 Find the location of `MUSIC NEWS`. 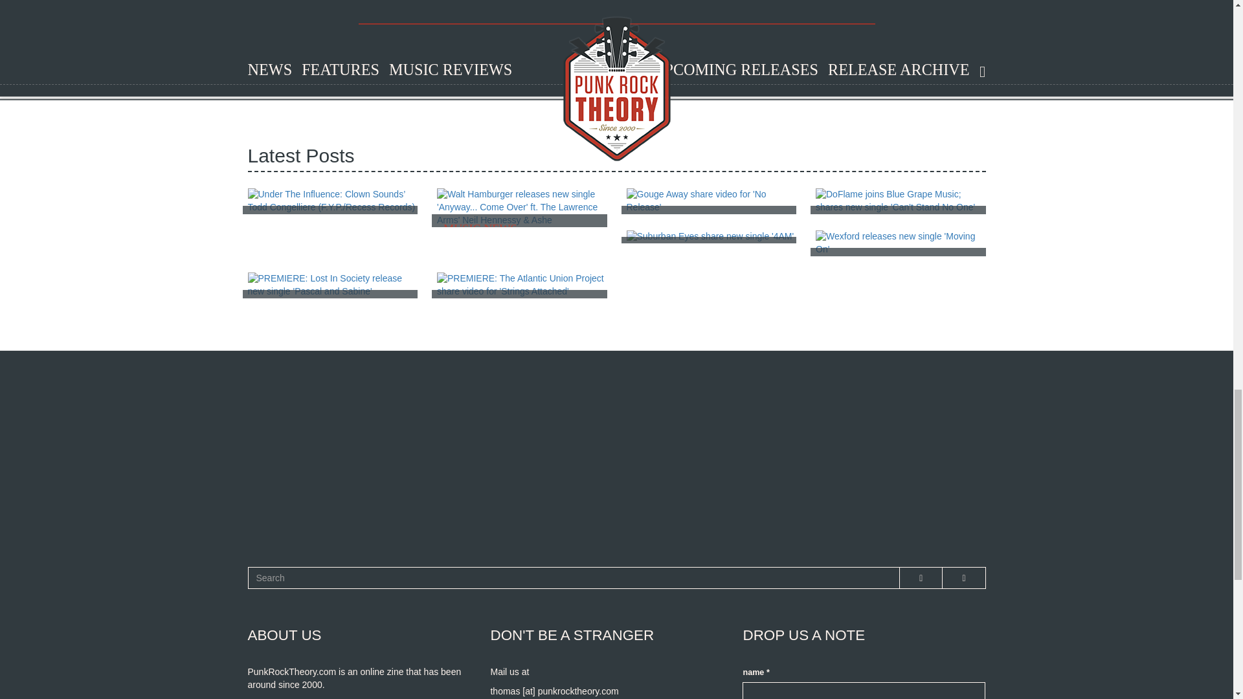

MUSIC NEWS is located at coordinates (900, 201).